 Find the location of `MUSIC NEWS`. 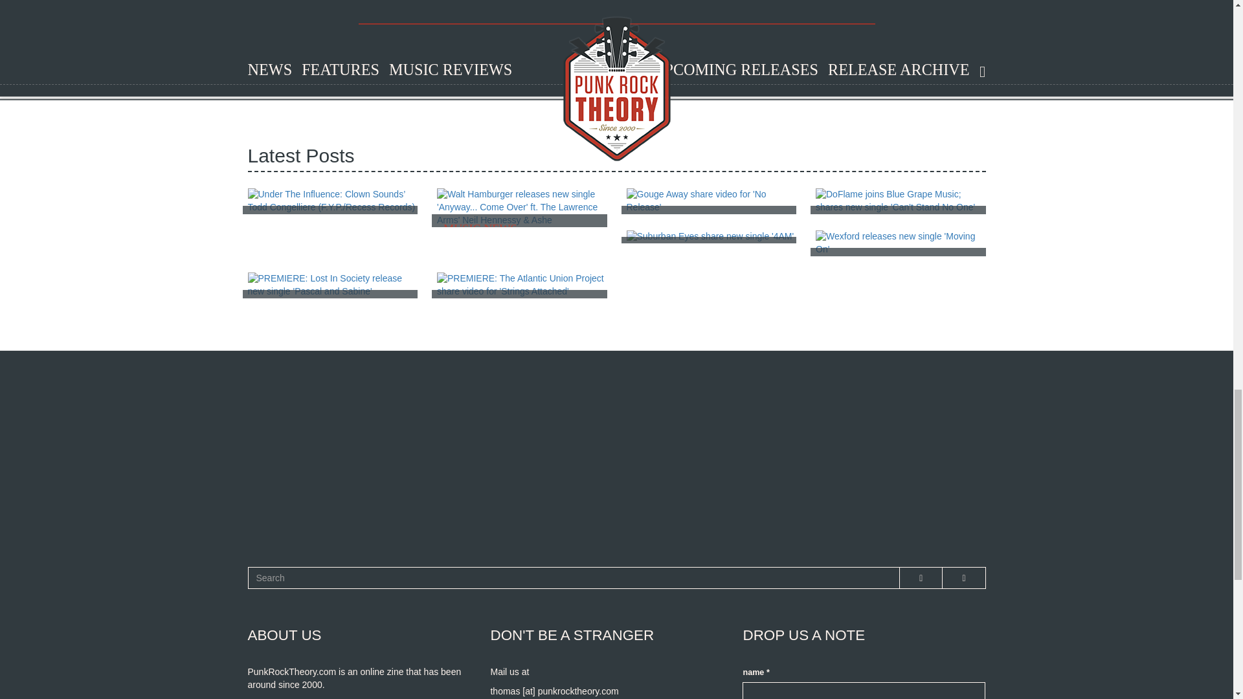

MUSIC NEWS is located at coordinates (900, 201).